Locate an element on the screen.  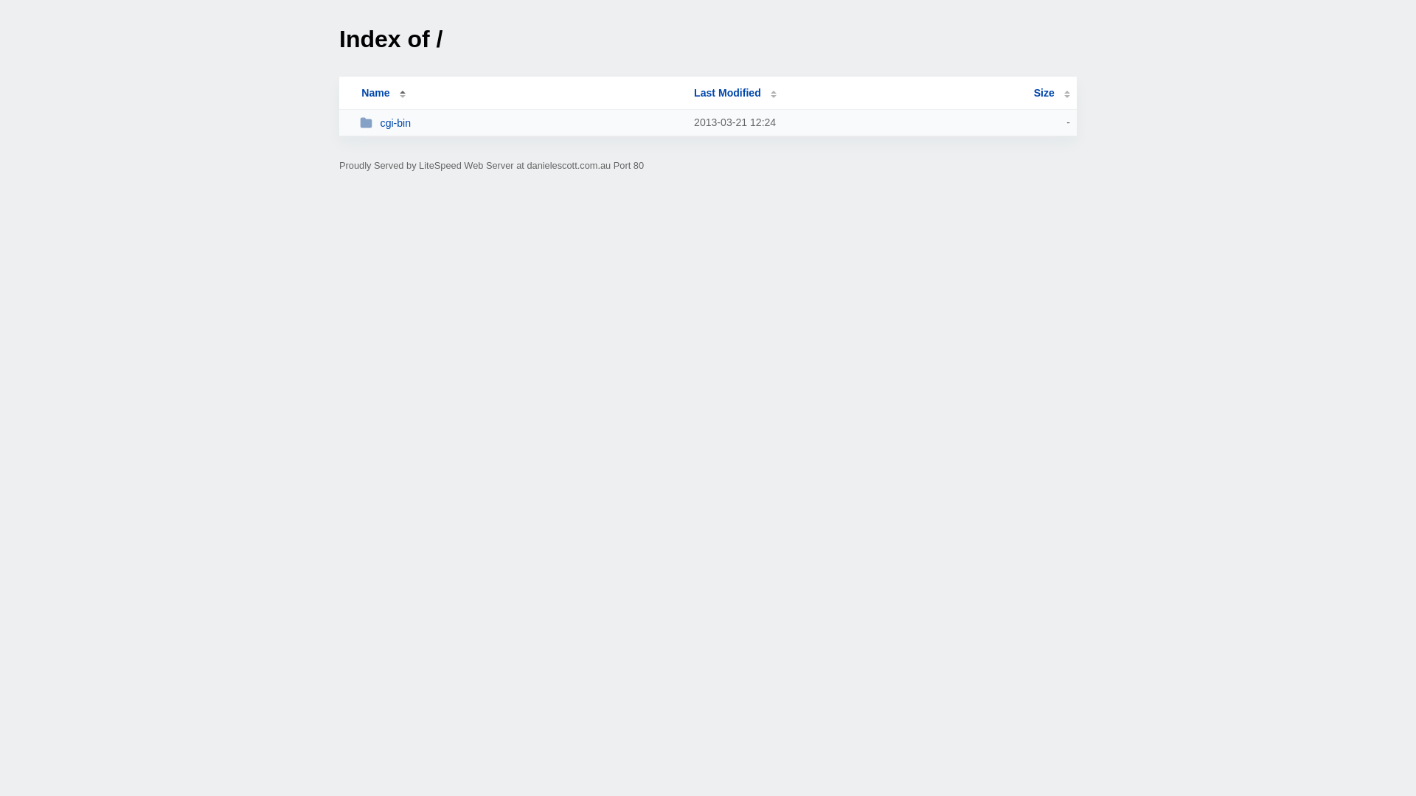
Size is located at coordinates (1052, 93).